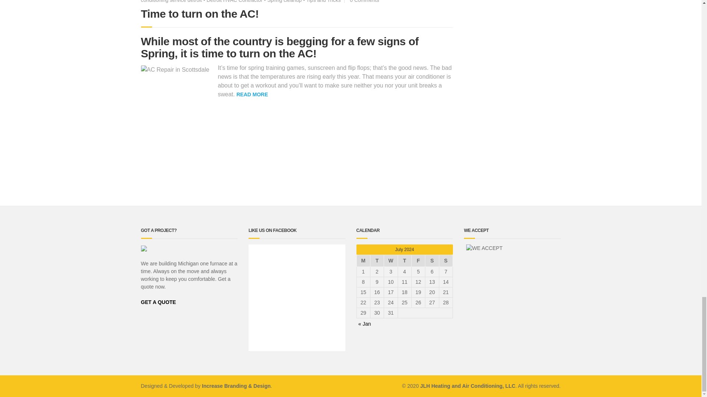  What do you see at coordinates (404, 261) in the screenshot?
I see `Thursday` at bounding box center [404, 261].